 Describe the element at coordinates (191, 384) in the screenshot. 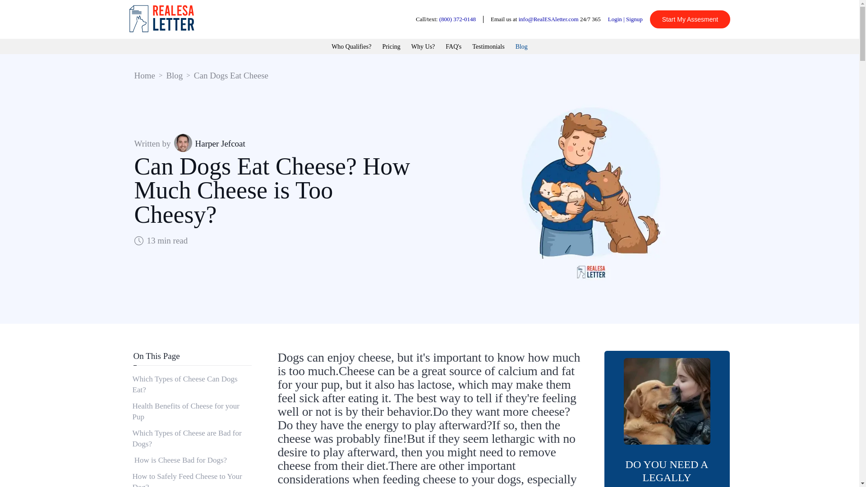

I see `Which Types of Cheese Can Dogs Eat?` at that location.